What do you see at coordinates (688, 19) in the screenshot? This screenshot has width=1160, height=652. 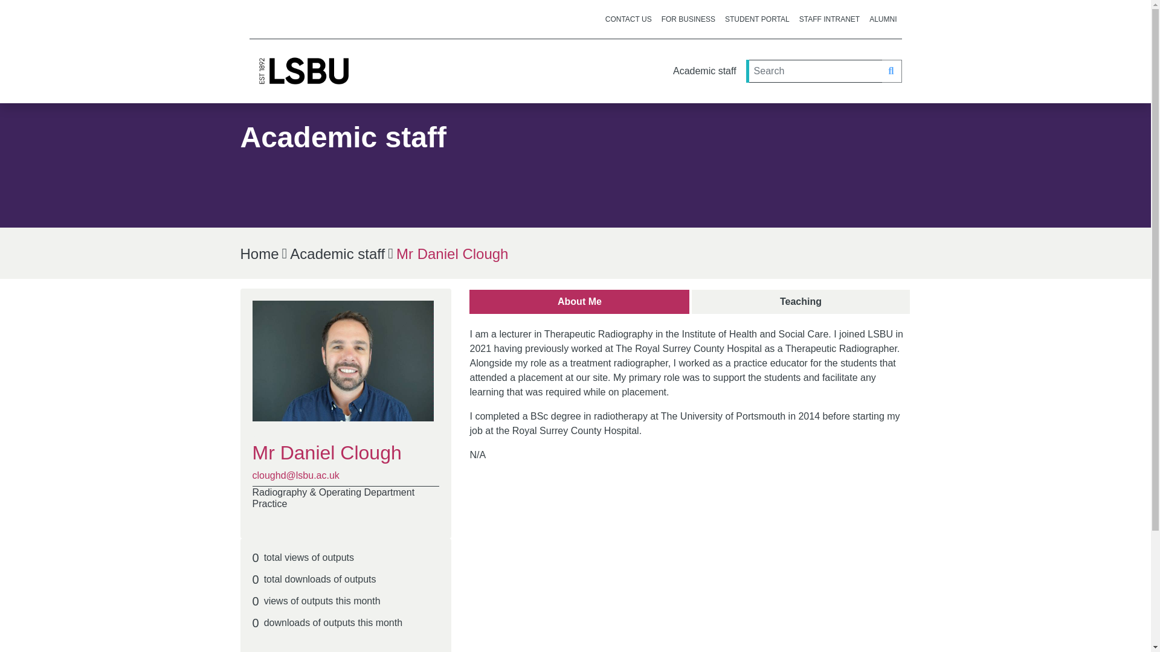 I see `FOR BUSINESS` at bounding box center [688, 19].